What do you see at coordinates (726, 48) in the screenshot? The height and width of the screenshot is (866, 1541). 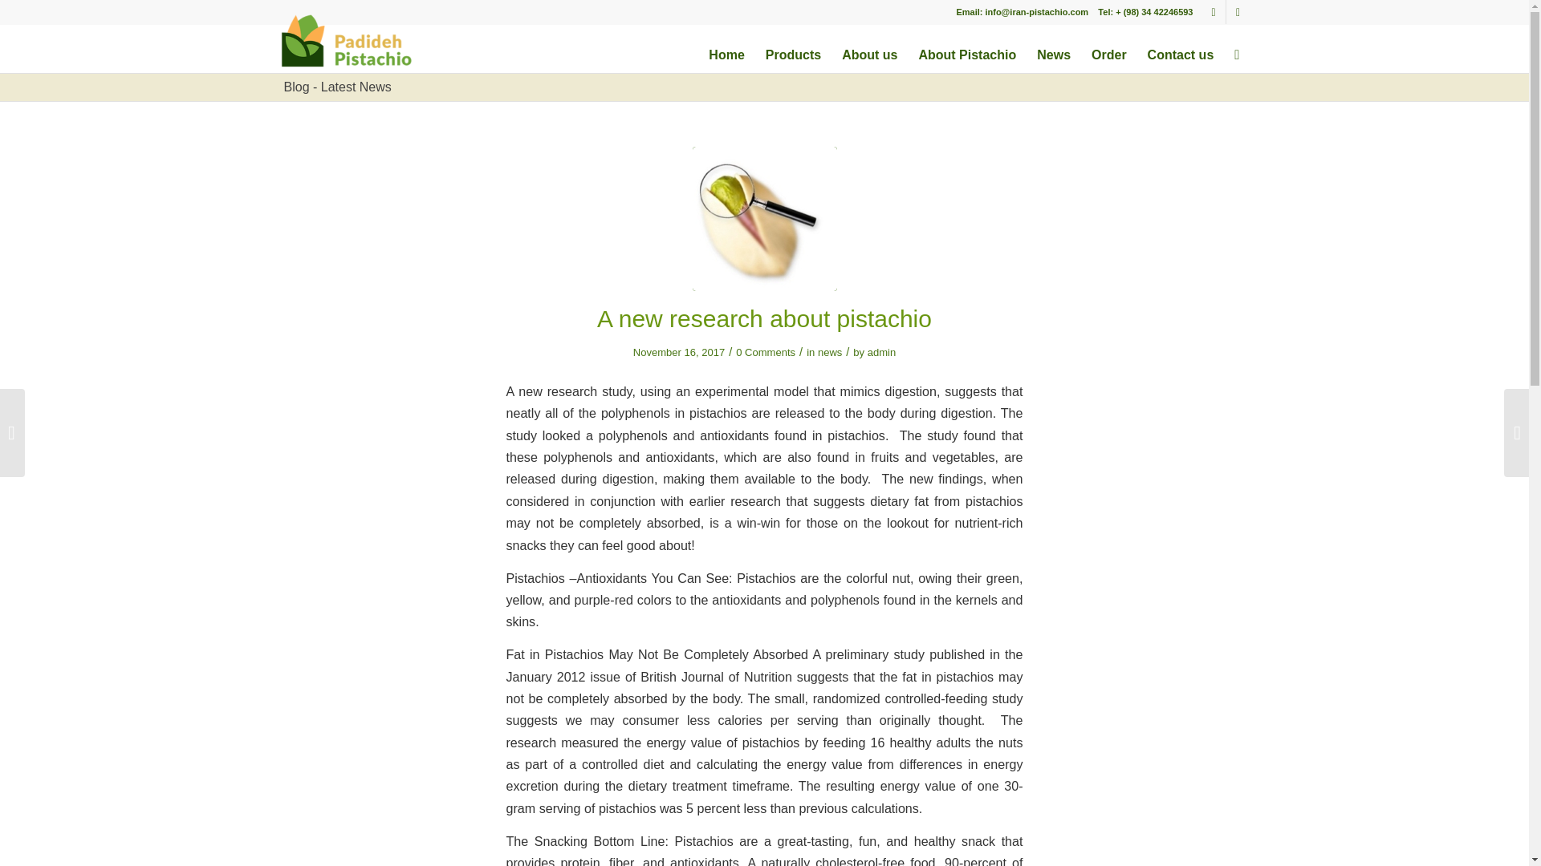 I see `Home` at bounding box center [726, 48].